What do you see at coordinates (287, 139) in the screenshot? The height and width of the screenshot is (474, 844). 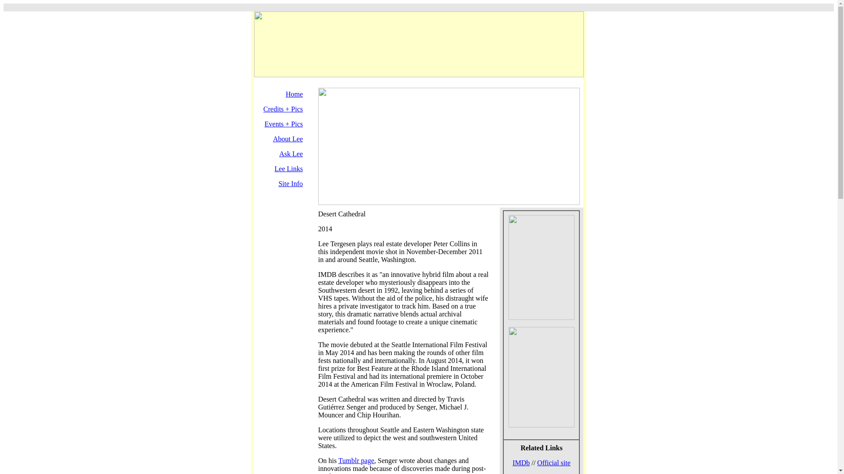 I see `About Lee` at bounding box center [287, 139].